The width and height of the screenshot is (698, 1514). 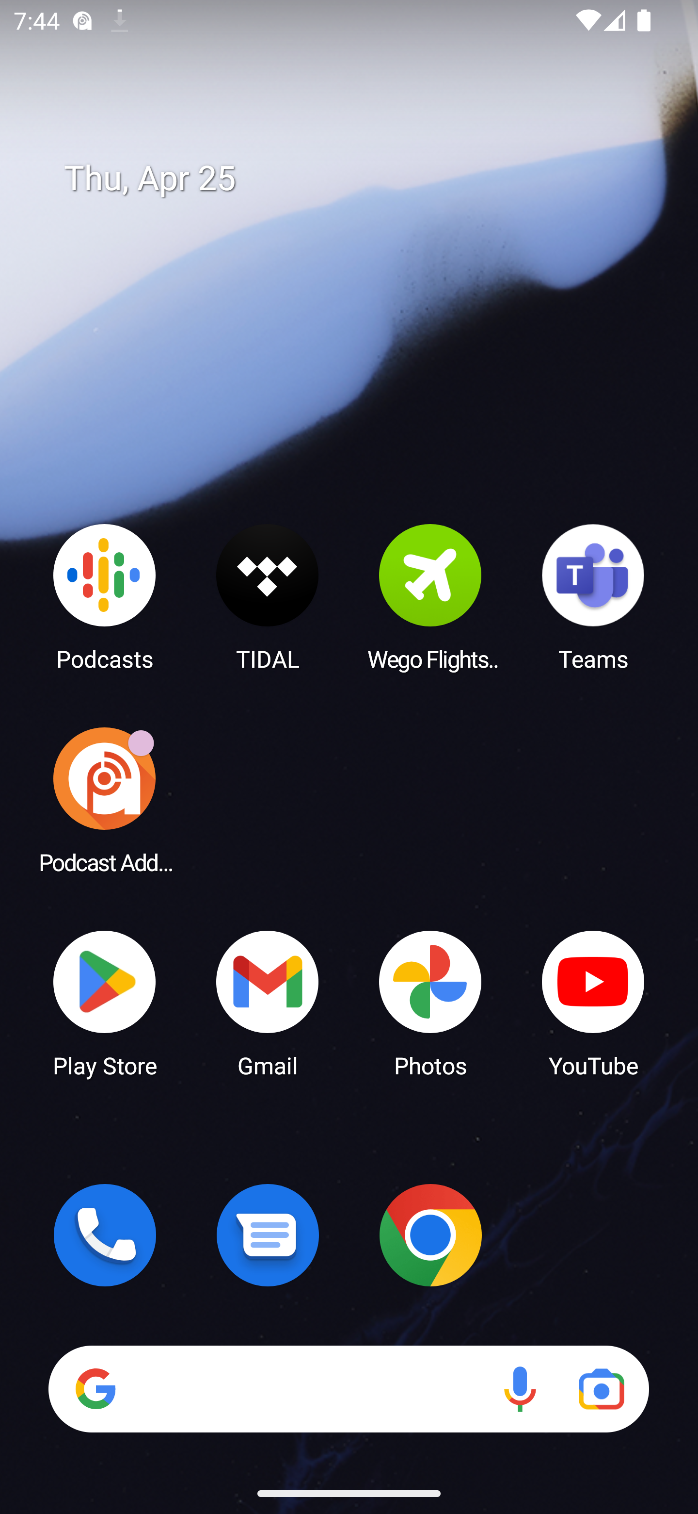 What do you see at coordinates (593, 1003) in the screenshot?
I see `YouTube` at bounding box center [593, 1003].